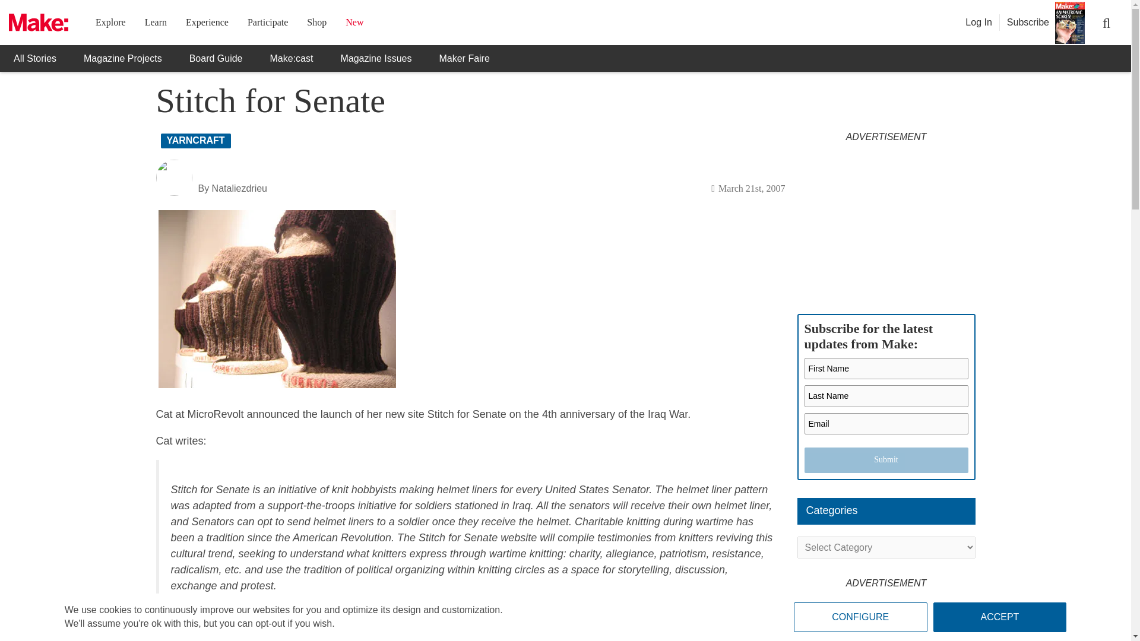  What do you see at coordinates (34, 58) in the screenshot?
I see `All Stories` at bounding box center [34, 58].